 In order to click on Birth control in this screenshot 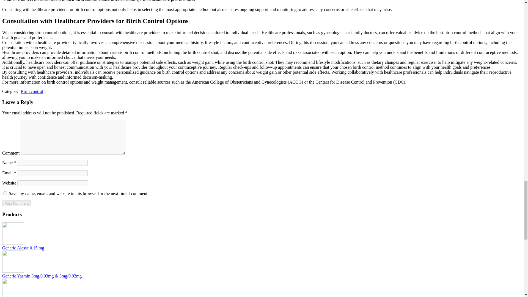, I will do `click(32, 91)`.